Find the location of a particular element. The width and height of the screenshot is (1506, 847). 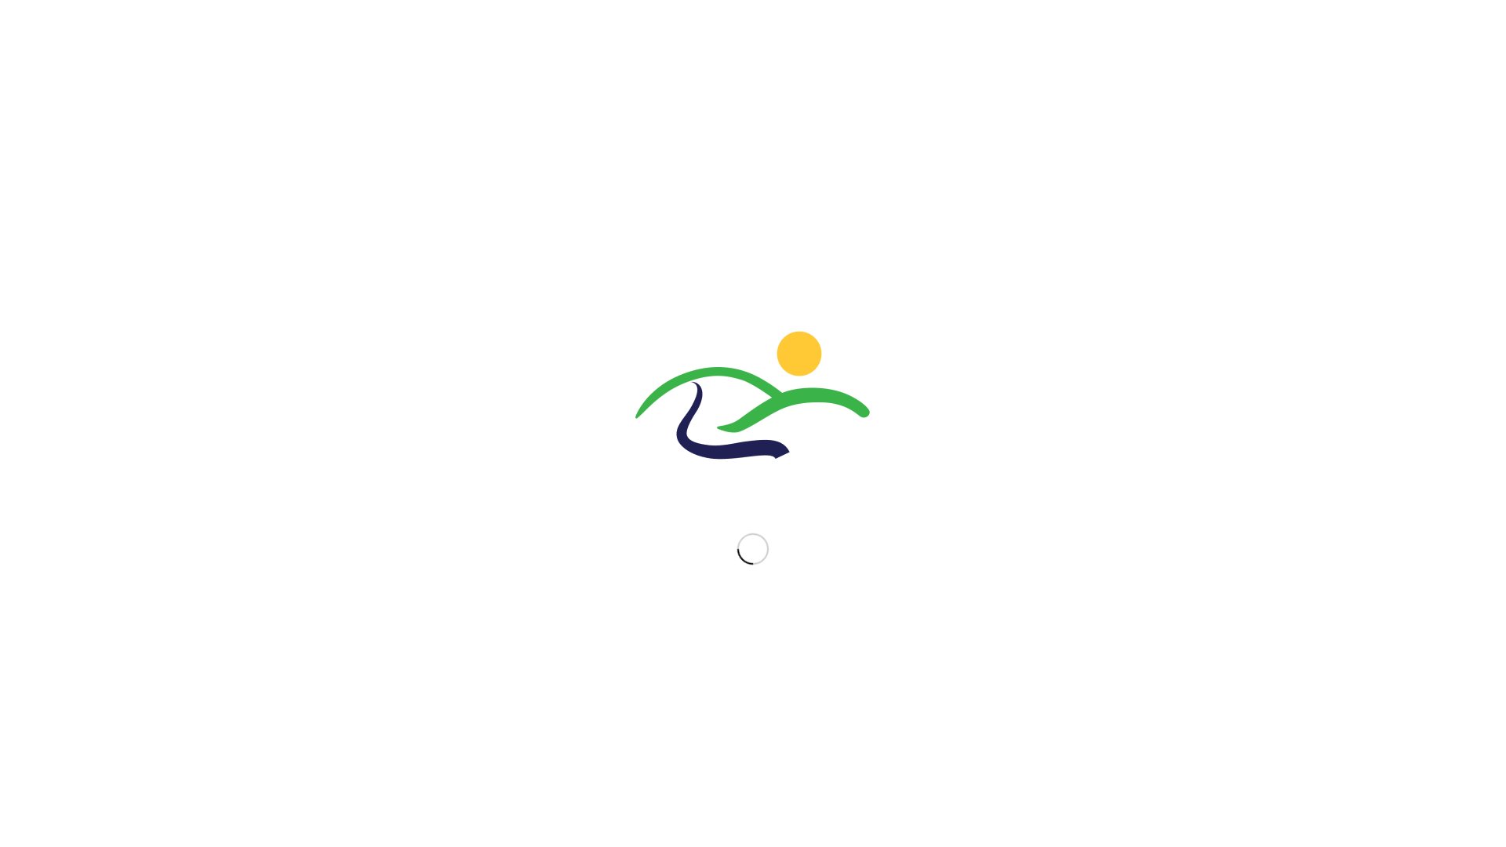

Twitter is located at coordinates (1051, 722).